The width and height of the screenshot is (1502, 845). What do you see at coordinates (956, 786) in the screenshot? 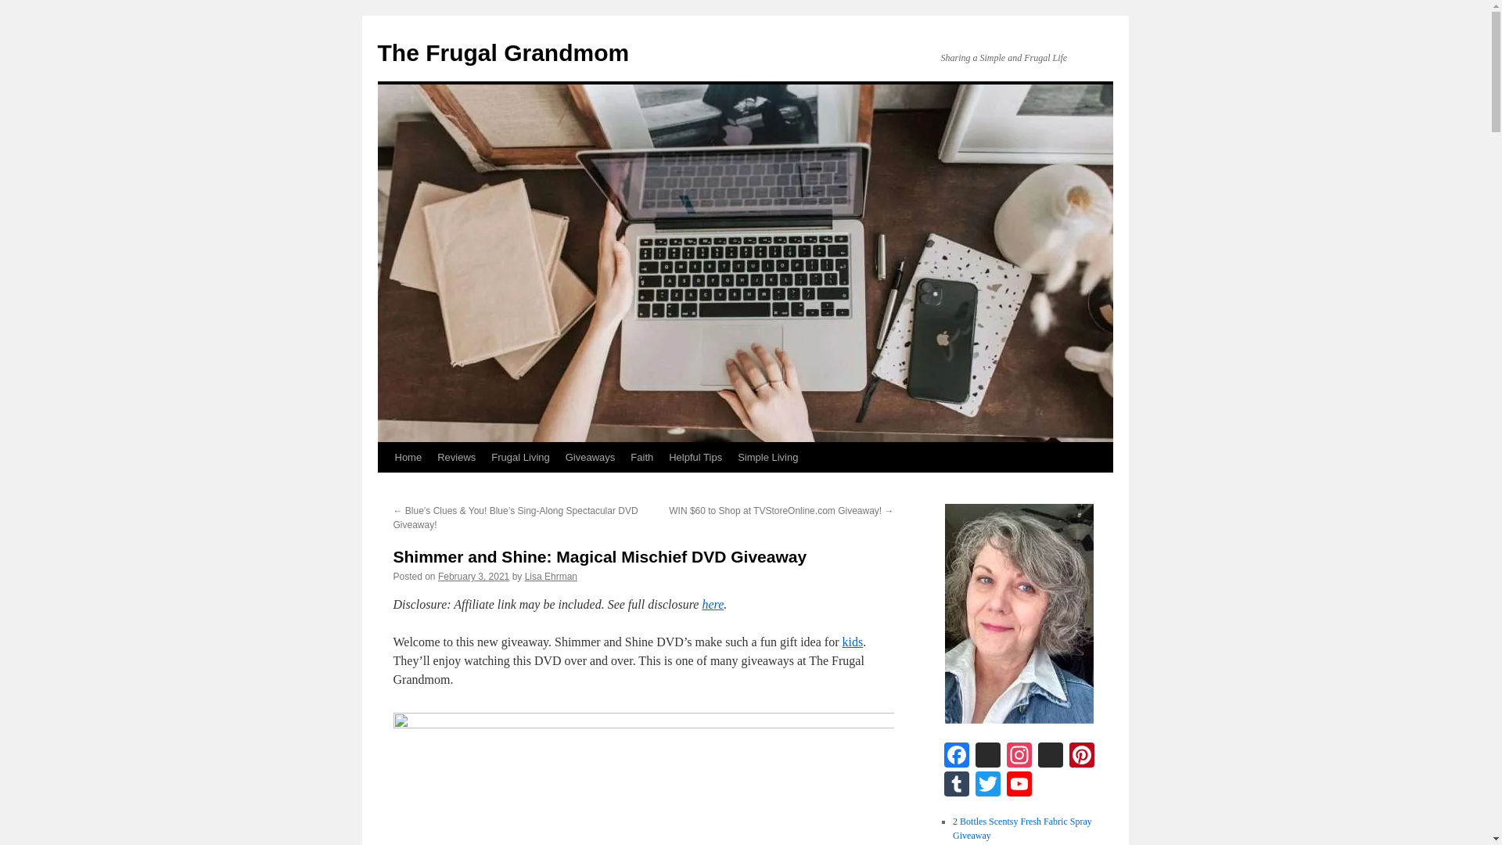
I see `Tumblr` at bounding box center [956, 786].